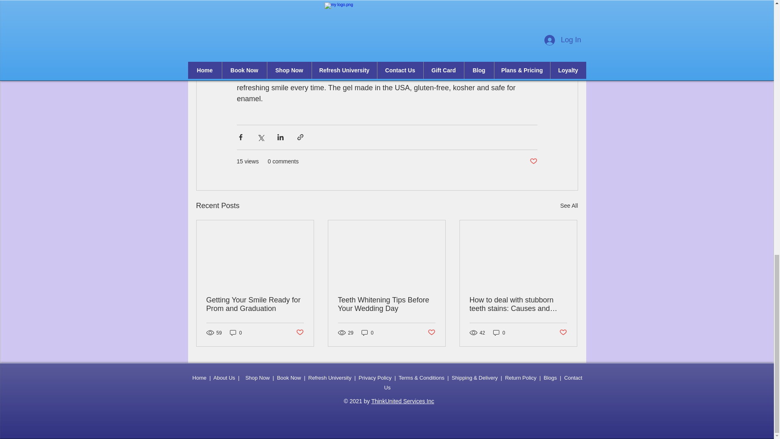  Describe the element at coordinates (518, 304) in the screenshot. I see `How to deal with stubborn teeth stains: Causes and Treatment` at that location.